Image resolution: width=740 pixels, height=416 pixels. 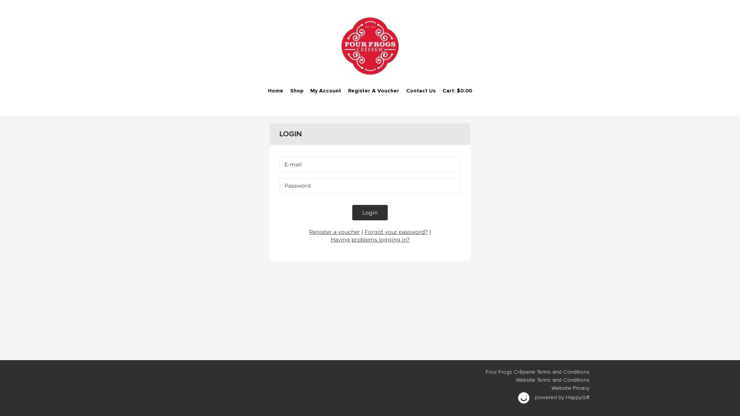 What do you see at coordinates (276, 91) in the screenshot?
I see `Home` at bounding box center [276, 91].